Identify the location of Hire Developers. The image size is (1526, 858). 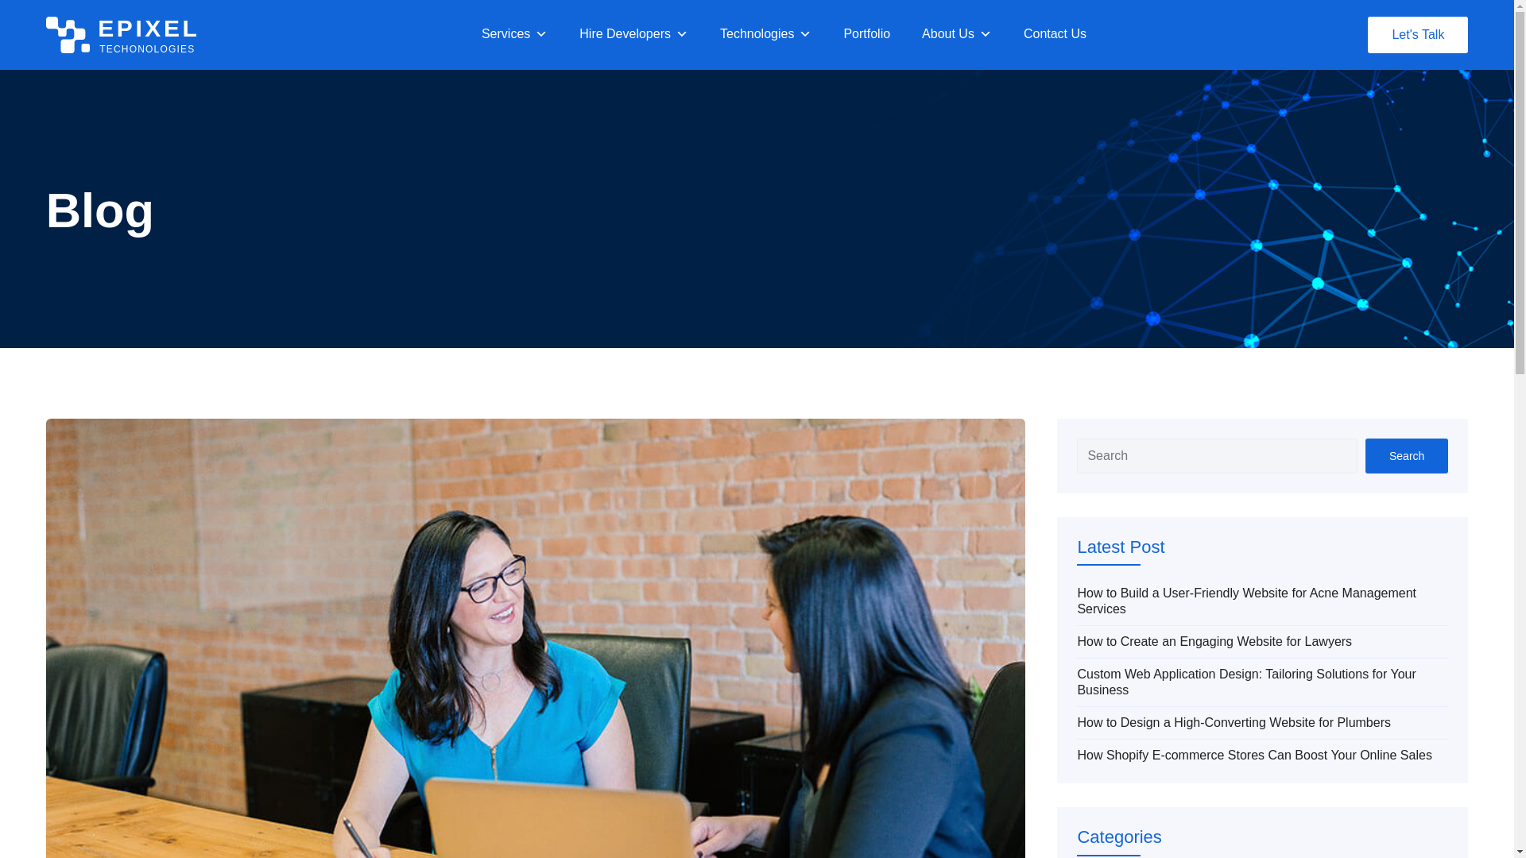
(766, 35).